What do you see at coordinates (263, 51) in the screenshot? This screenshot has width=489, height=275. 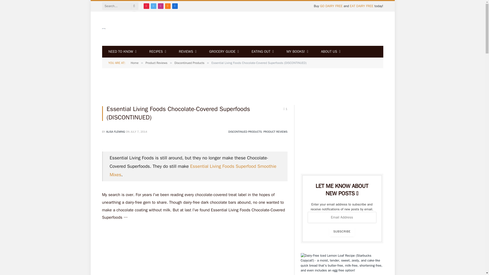 I see `Restaurant Guide for Food Allergies, Vegans, and More` at bounding box center [263, 51].